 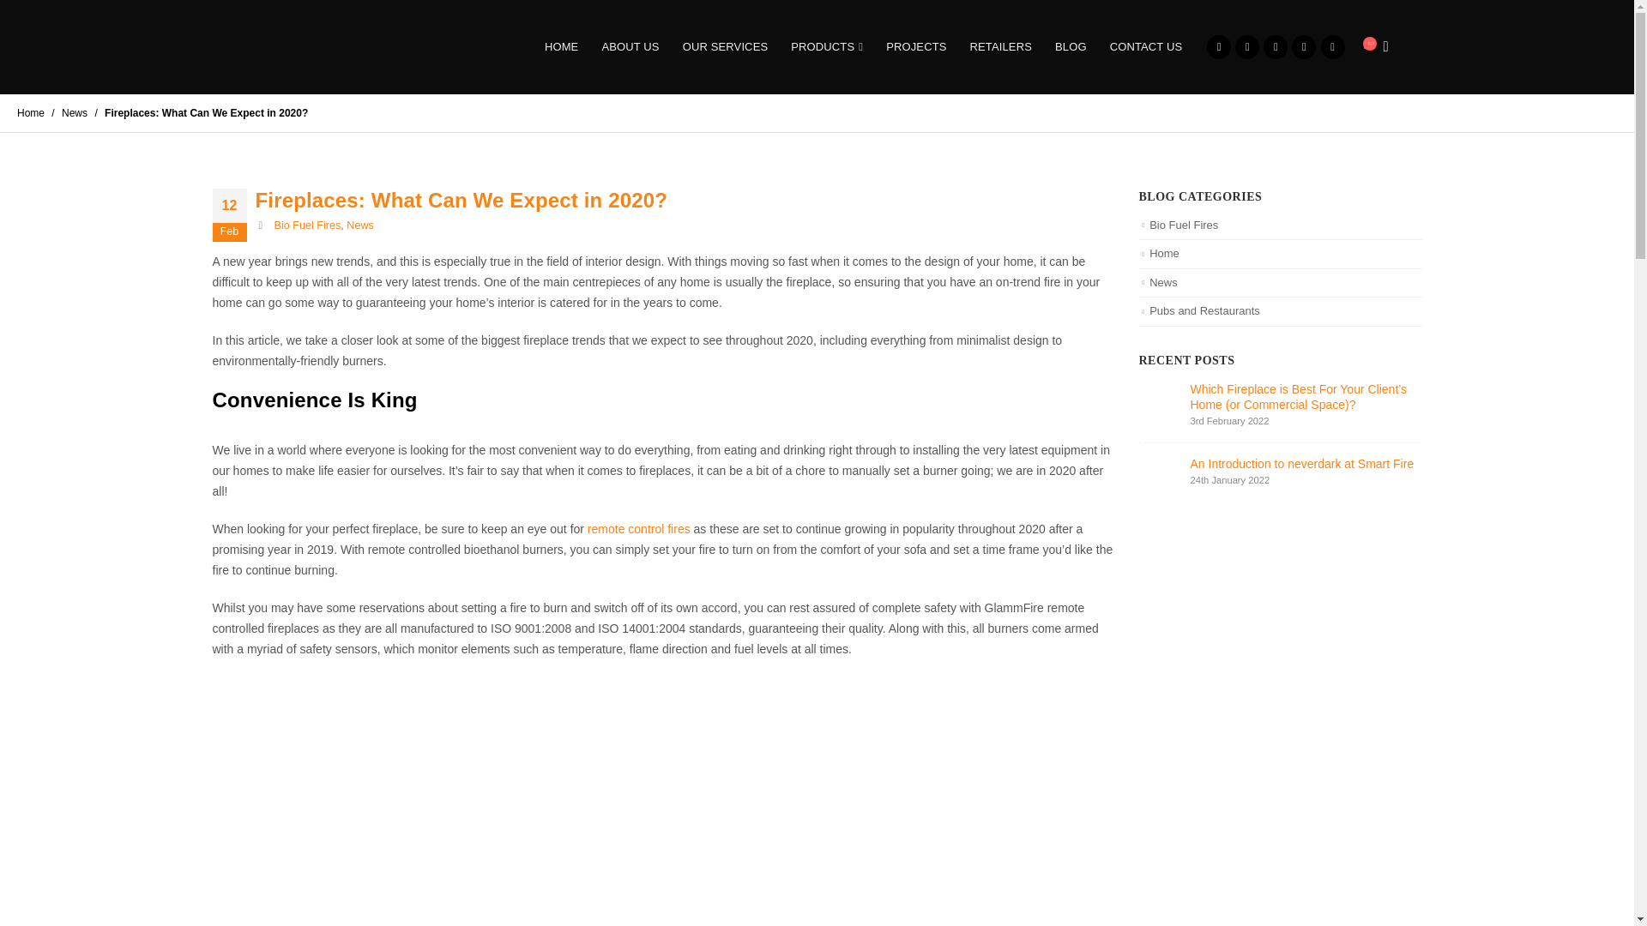 What do you see at coordinates (630, 46) in the screenshot?
I see `ABOUT US` at bounding box center [630, 46].